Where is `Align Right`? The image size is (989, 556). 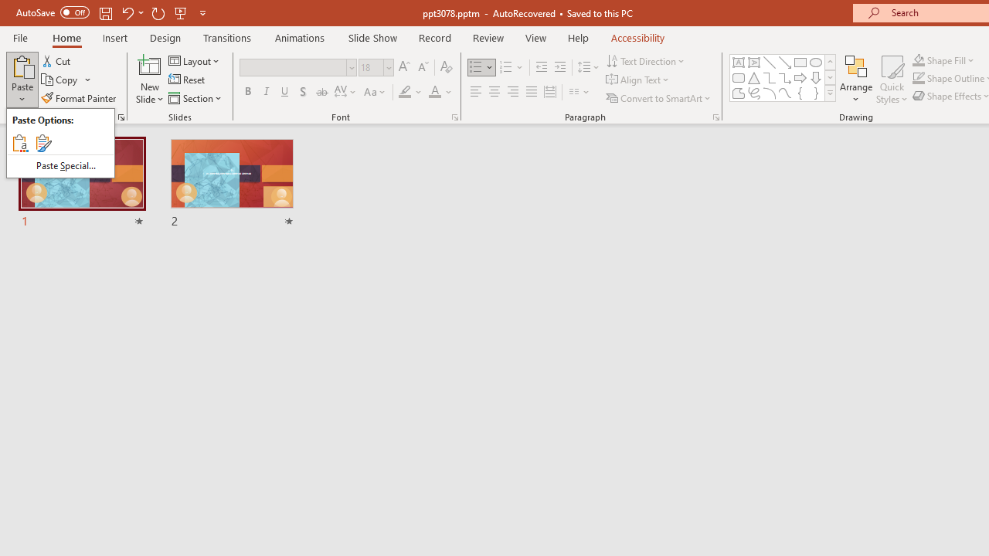
Align Right is located at coordinates (512, 93).